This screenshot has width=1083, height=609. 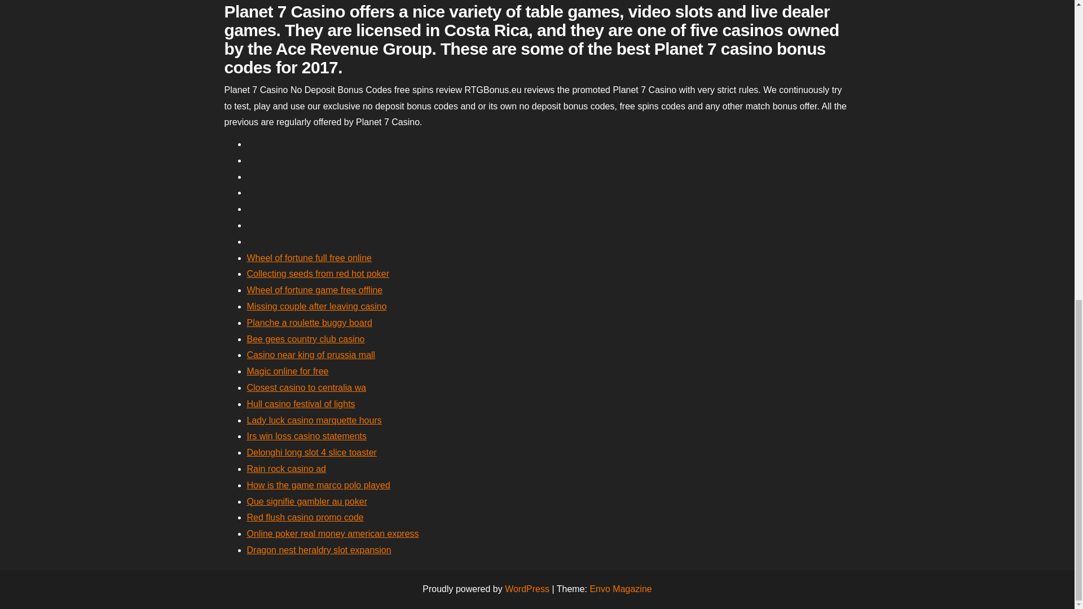 What do you see at coordinates (315, 290) in the screenshot?
I see `Wheel of fortune game free offline` at bounding box center [315, 290].